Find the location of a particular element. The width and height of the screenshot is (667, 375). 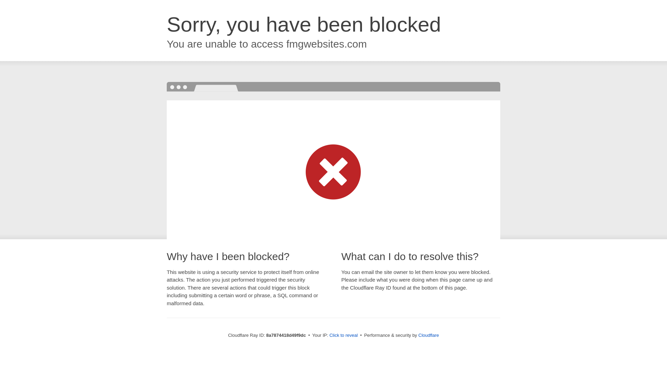

Click to reveal is located at coordinates (343, 335).